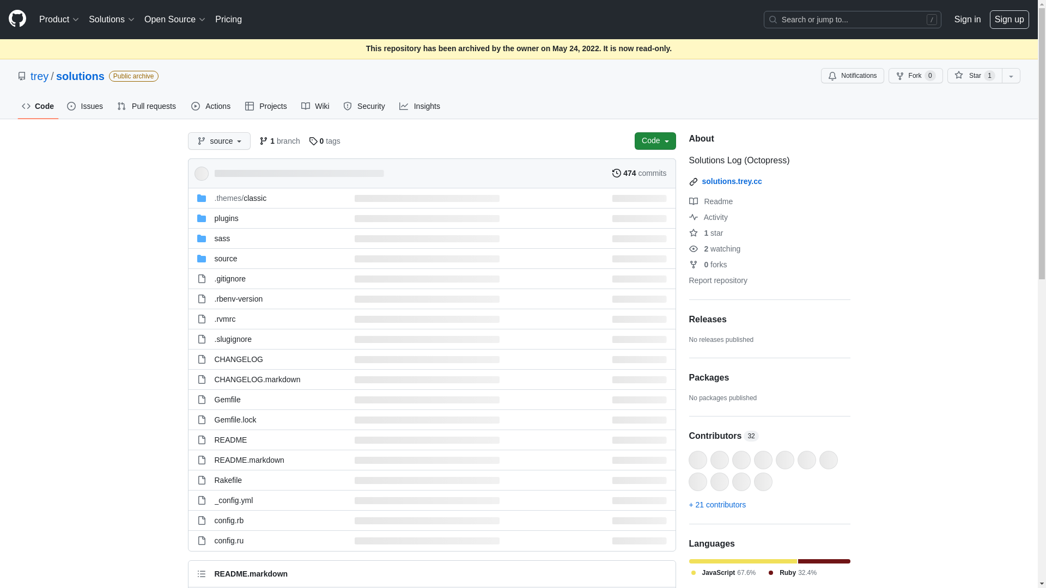  I want to click on Readme, so click(710, 201).